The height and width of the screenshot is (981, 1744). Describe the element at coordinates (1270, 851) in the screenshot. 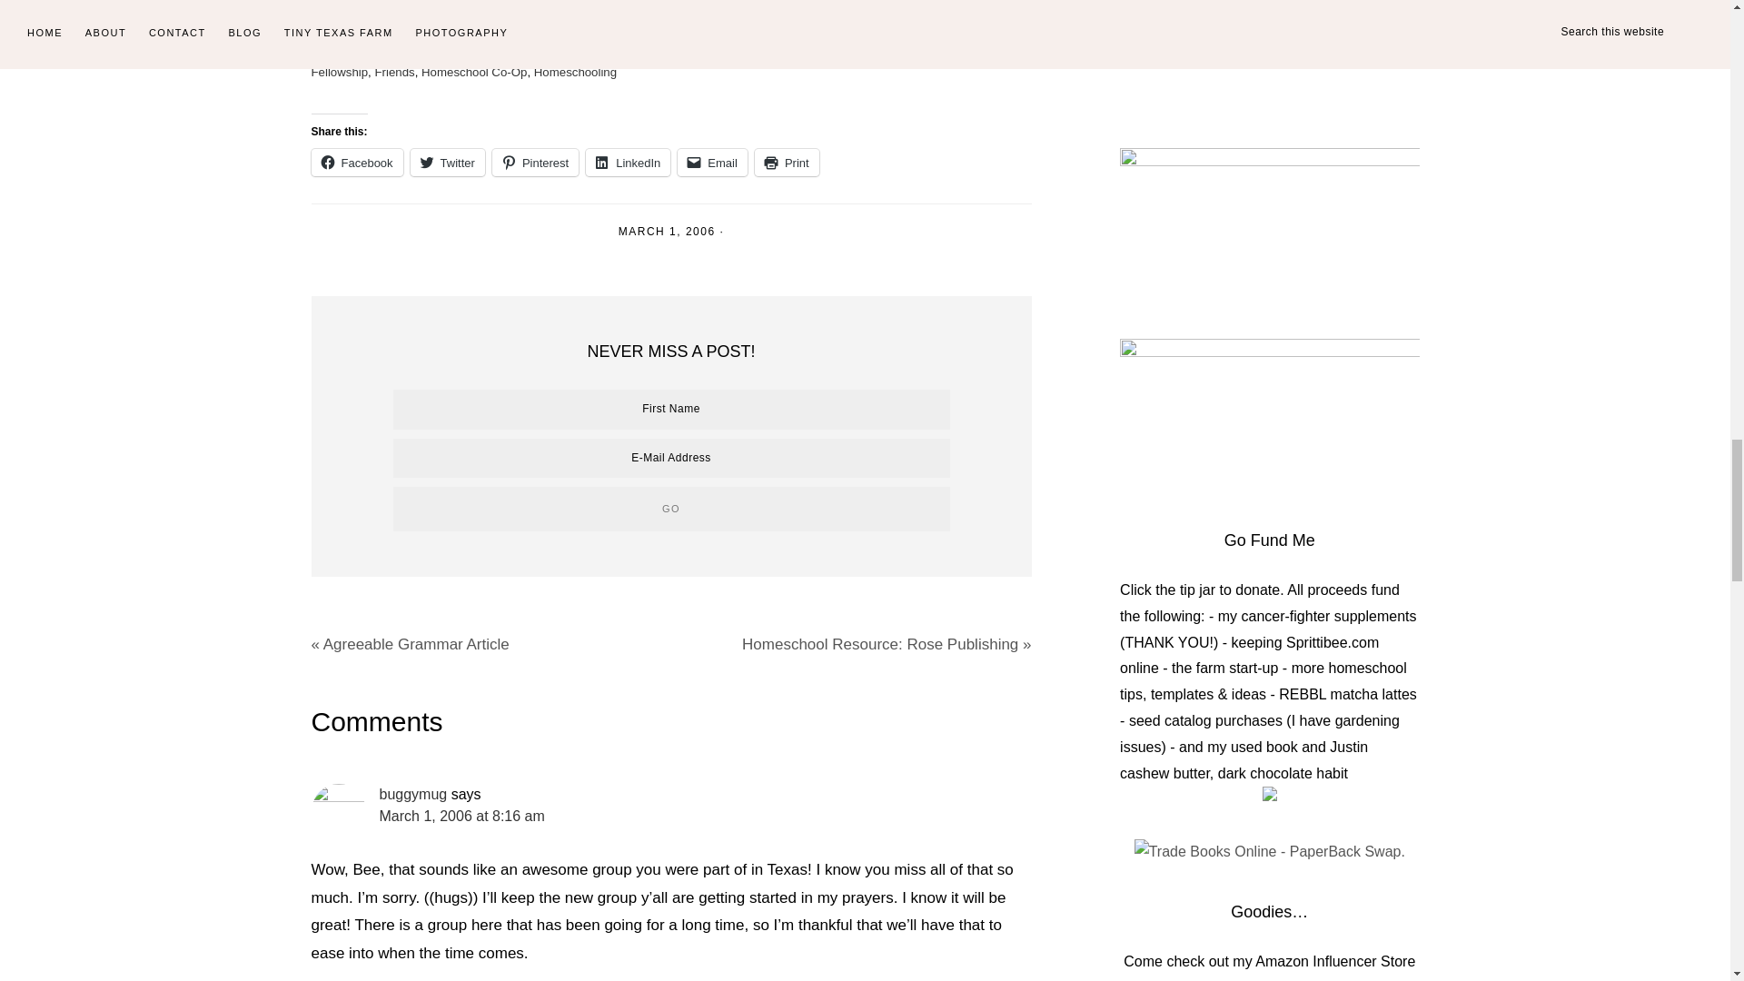

I see `Trade Books Online - PaperBack Swap.` at that location.